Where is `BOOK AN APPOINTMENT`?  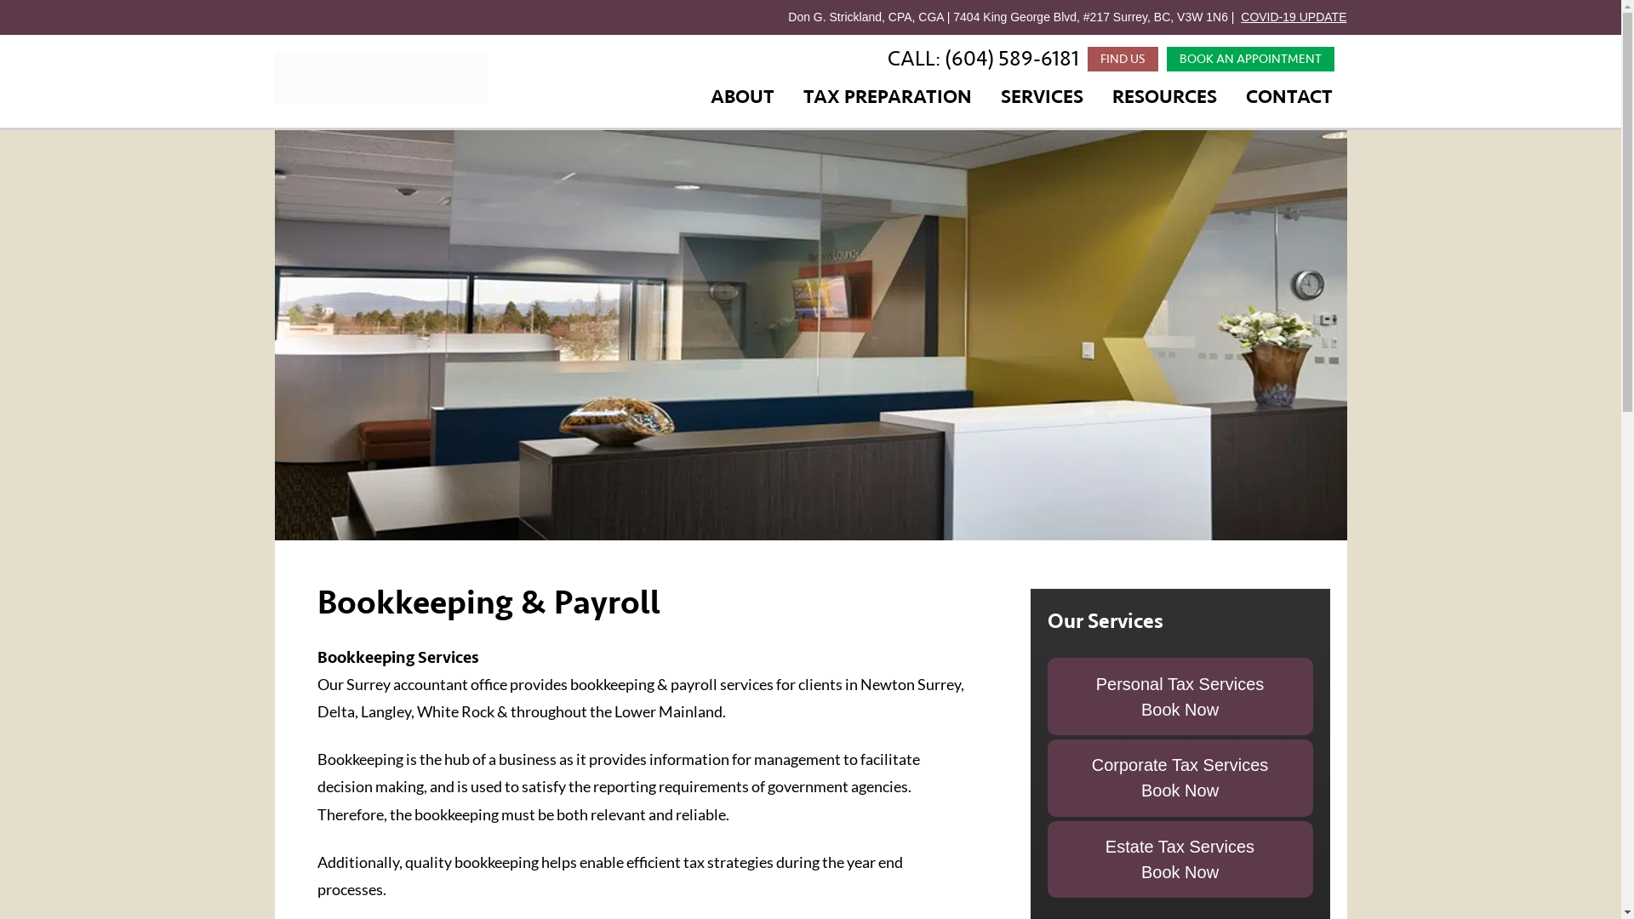
BOOK AN APPOINTMENT is located at coordinates (1244, 60).